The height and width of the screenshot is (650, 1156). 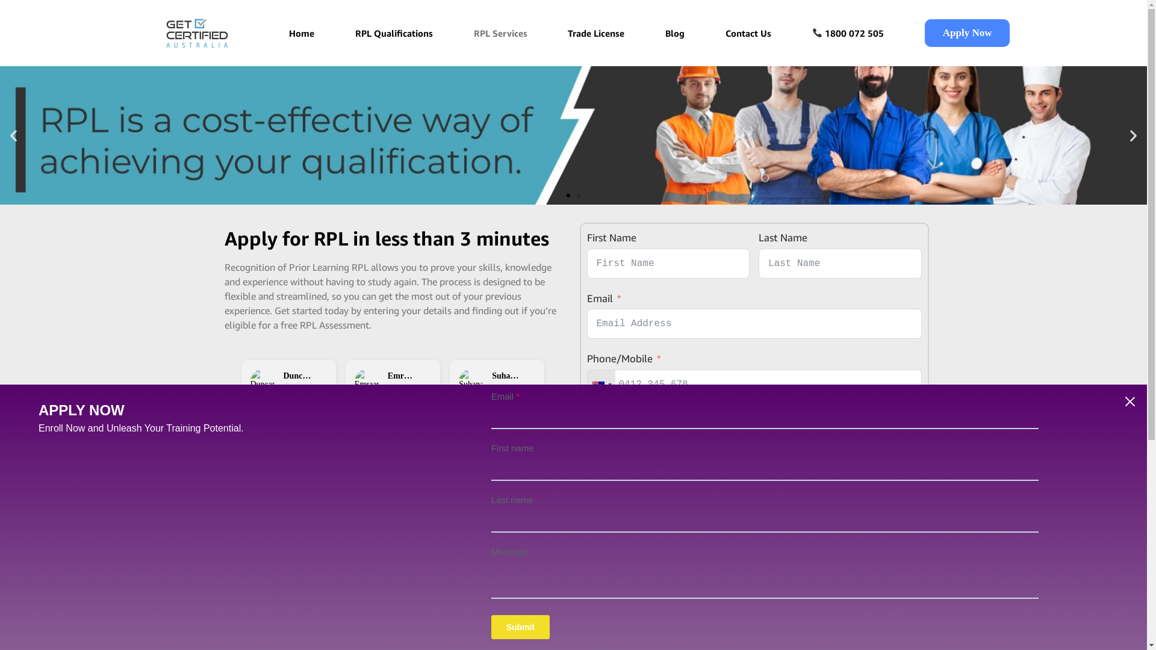 I want to click on Trade License, so click(x=596, y=33).